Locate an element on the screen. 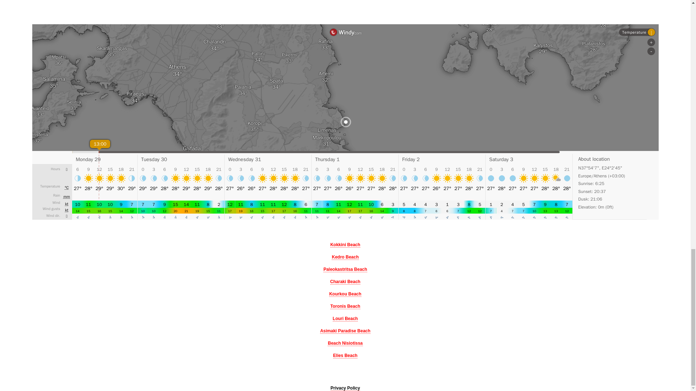 Image resolution: width=696 pixels, height=391 pixels. Kokkini Beach is located at coordinates (345, 245).